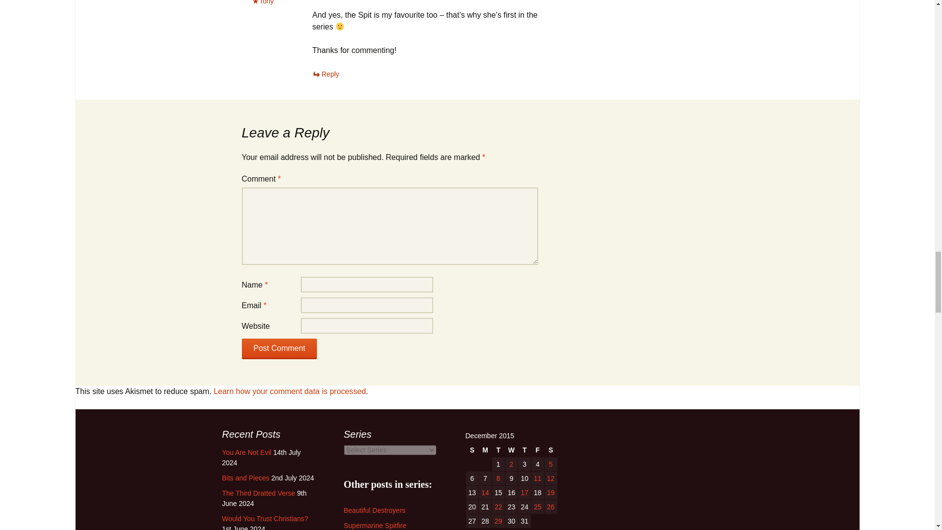 The image size is (942, 530). Describe the element at coordinates (279, 349) in the screenshot. I see `Post Comment` at that location.